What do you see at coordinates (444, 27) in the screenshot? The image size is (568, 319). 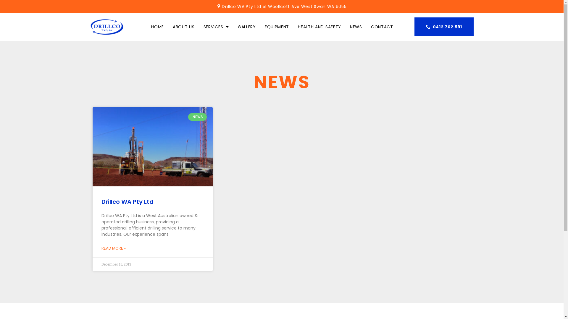 I see `0412 702 991` at bounding box center [444, 27].